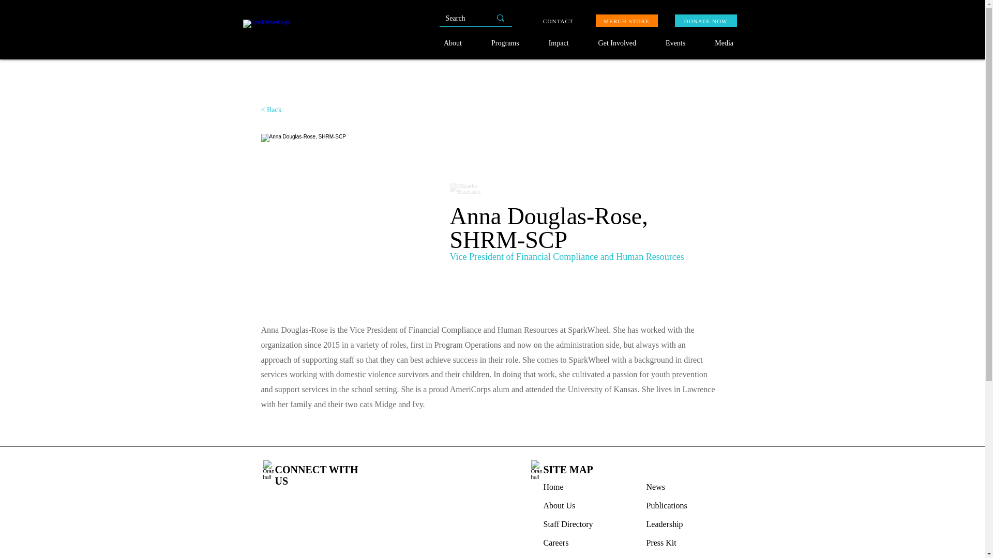  Describe the element at coordinates (559, 43) in the screenshot. I see `Impact` at that location.